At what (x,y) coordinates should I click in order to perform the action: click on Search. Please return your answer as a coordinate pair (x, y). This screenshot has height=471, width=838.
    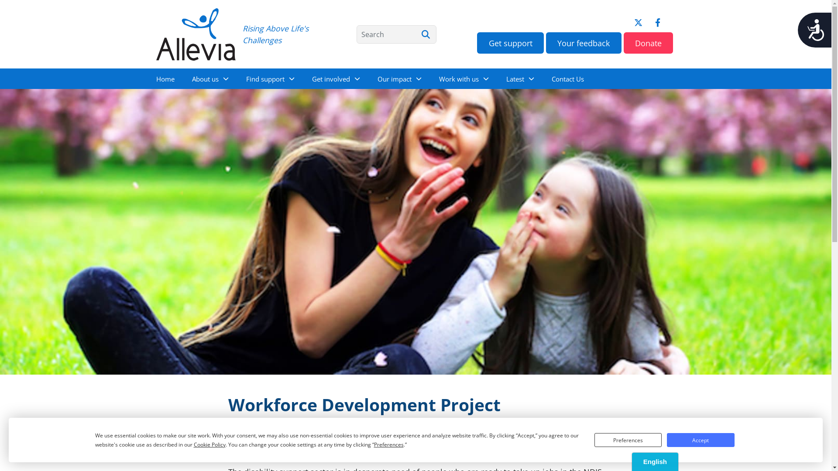
    Looking at the image, I should click on (396, 34).